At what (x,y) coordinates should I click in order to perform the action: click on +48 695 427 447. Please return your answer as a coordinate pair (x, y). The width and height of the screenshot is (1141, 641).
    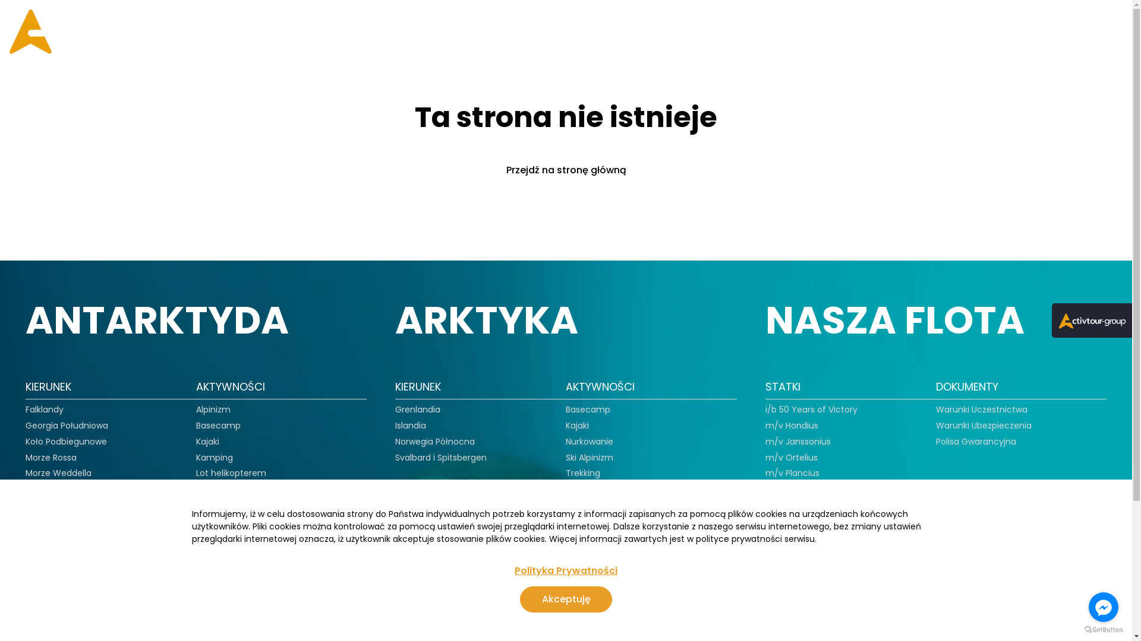
    Looking at the image, I should click on (743, 622).